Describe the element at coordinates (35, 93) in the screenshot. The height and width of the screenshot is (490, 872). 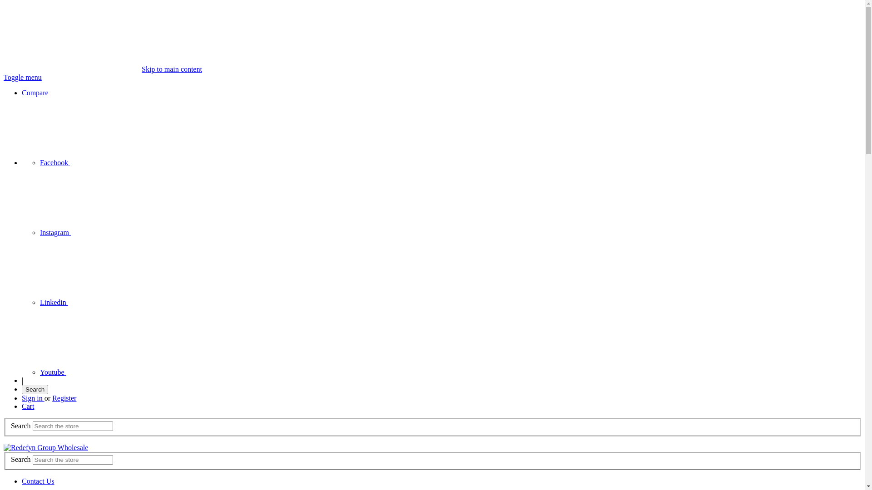
I see `Compare` at that location.